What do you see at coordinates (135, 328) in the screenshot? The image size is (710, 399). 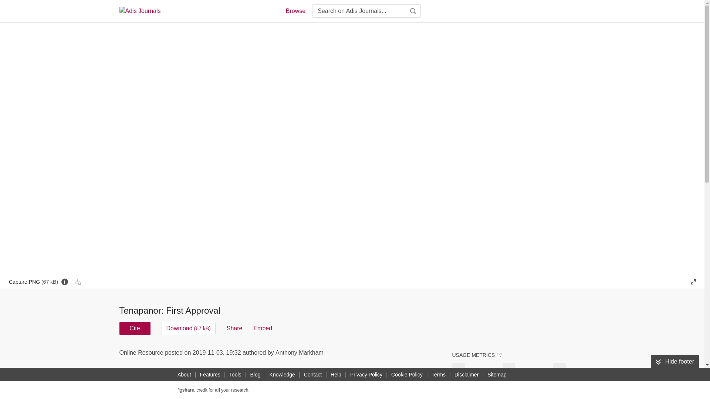 I see `Cite` at bounding box center [135, 328].